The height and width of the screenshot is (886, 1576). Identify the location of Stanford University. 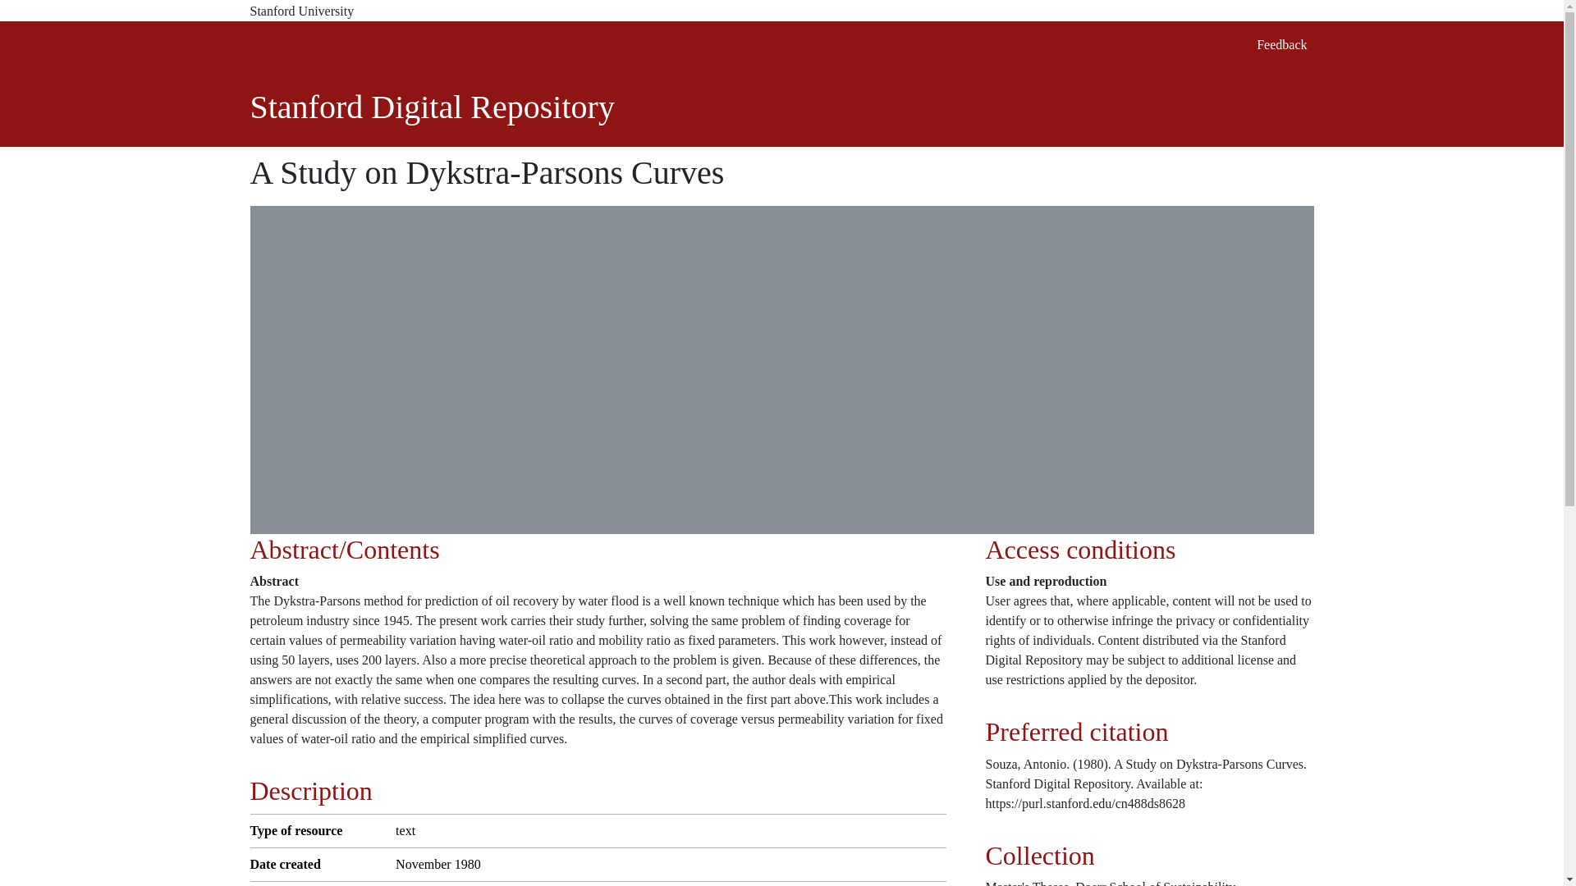
(781, 11).